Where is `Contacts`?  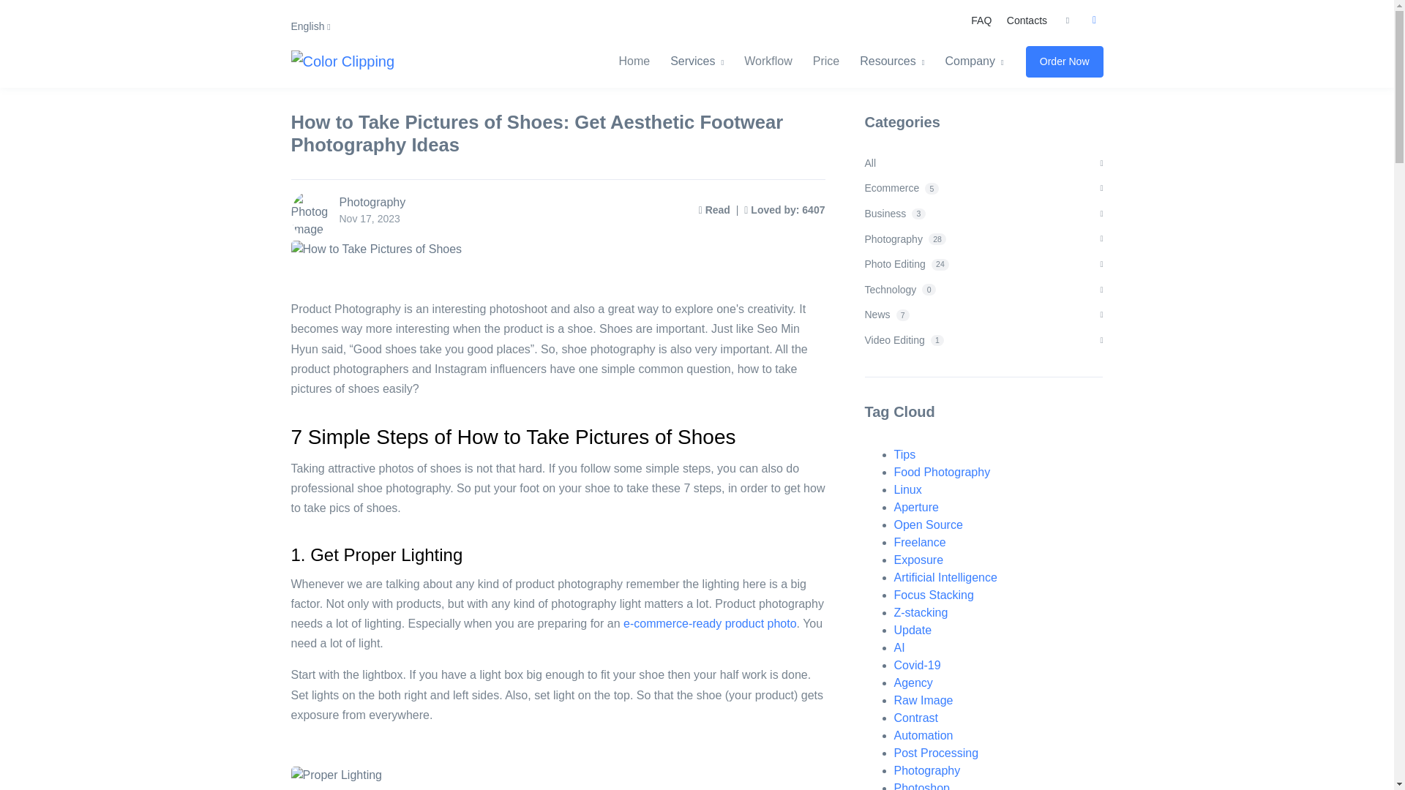
Contacts is located at coordinates (1026, 20).